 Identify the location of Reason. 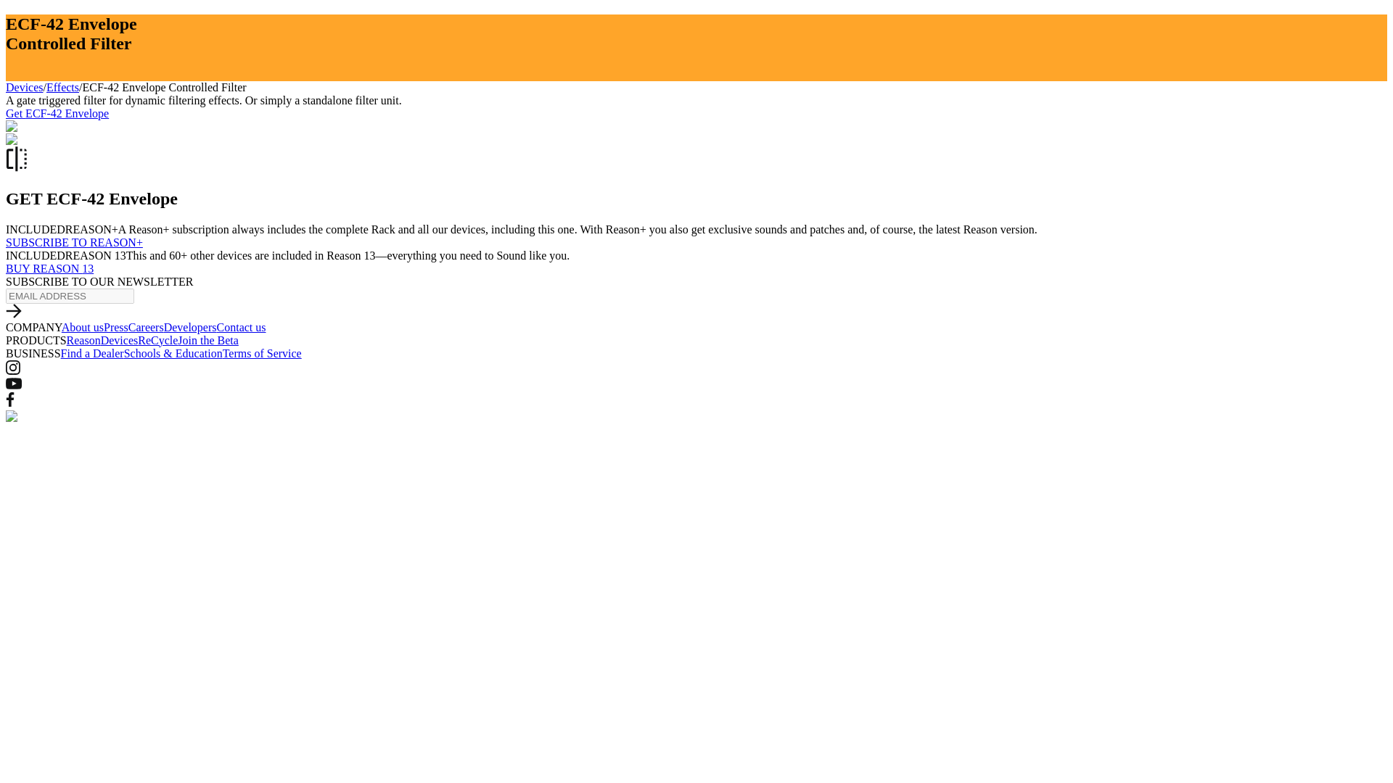
(83, 341).